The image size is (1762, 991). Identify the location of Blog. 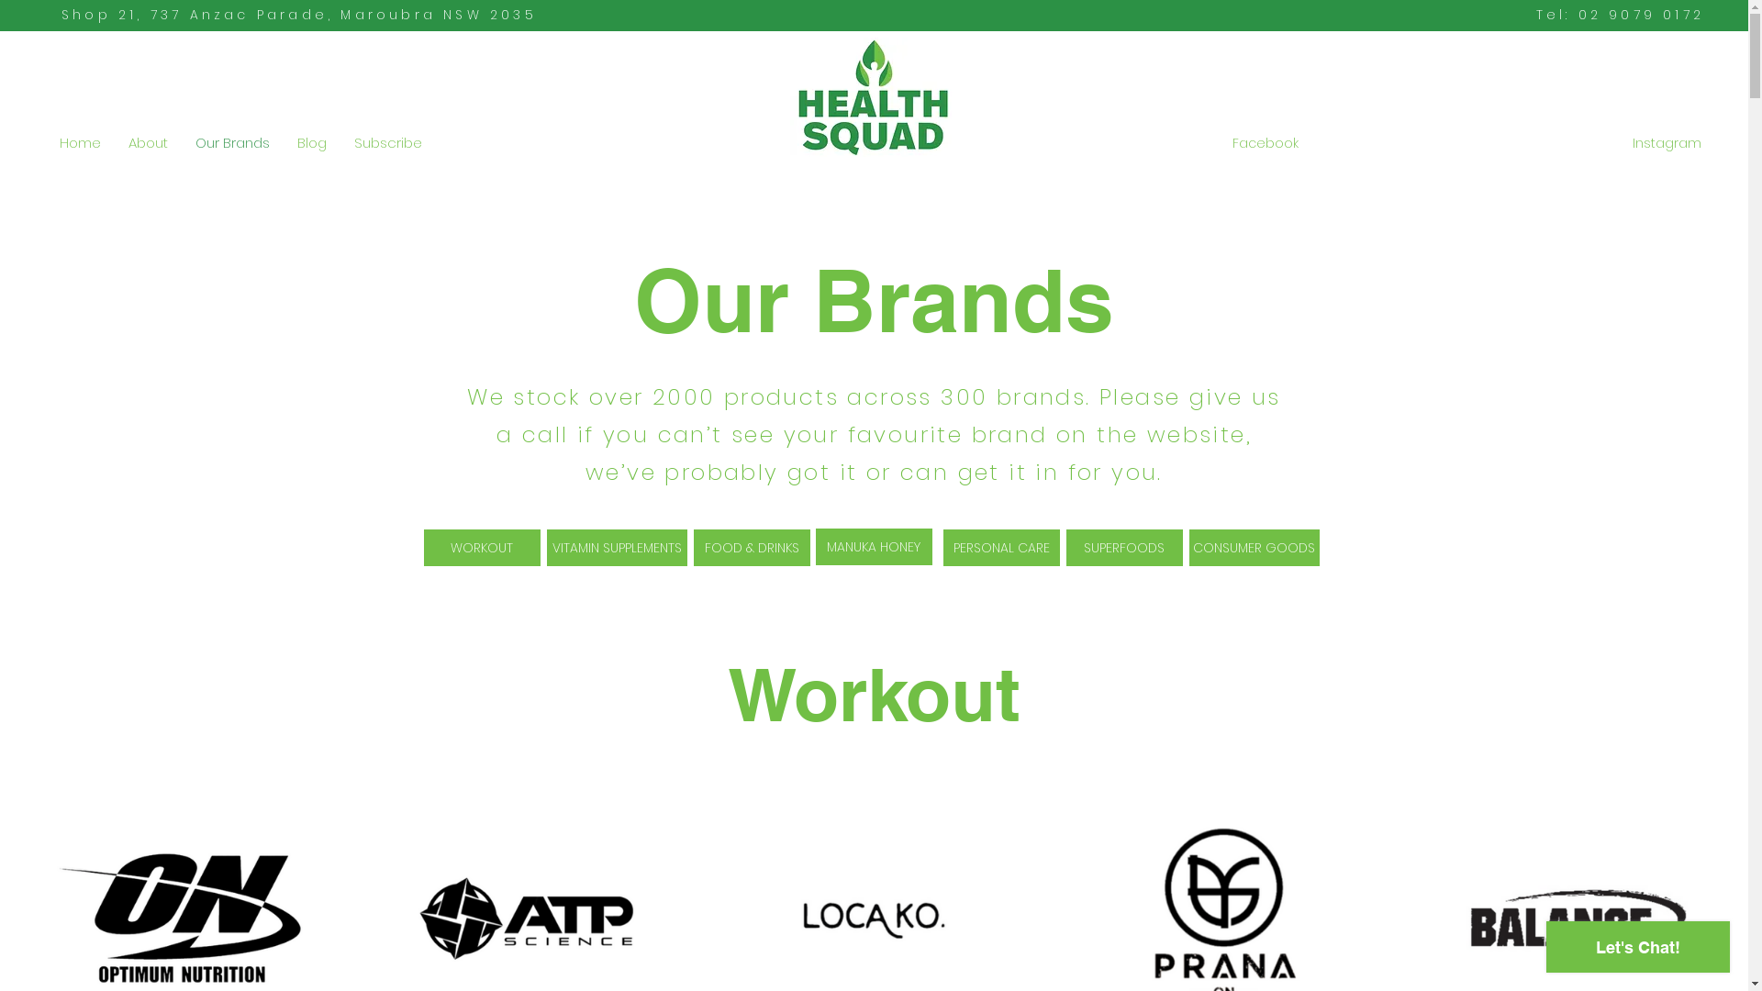
(312, 142).